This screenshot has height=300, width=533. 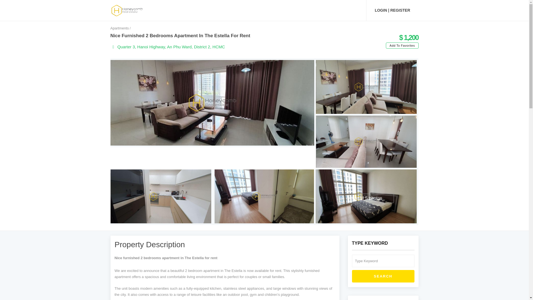 What do you see at coordinates (313, 10) in the screenshot?
I see `TESTIMONIALS` at bounding box center [313, 10].